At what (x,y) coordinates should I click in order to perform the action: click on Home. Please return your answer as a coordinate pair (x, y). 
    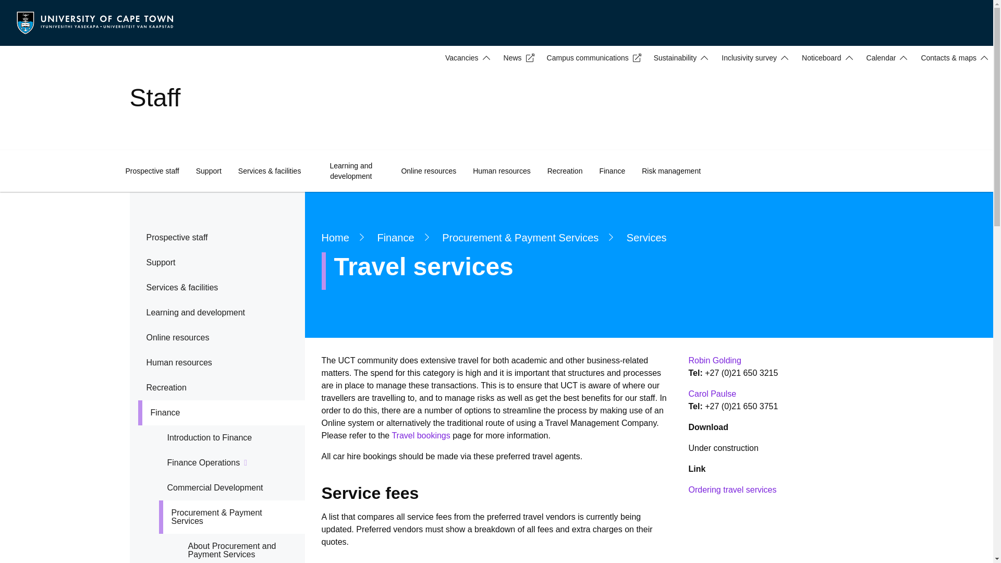
    Looking at the image, I should click on (95, 22).